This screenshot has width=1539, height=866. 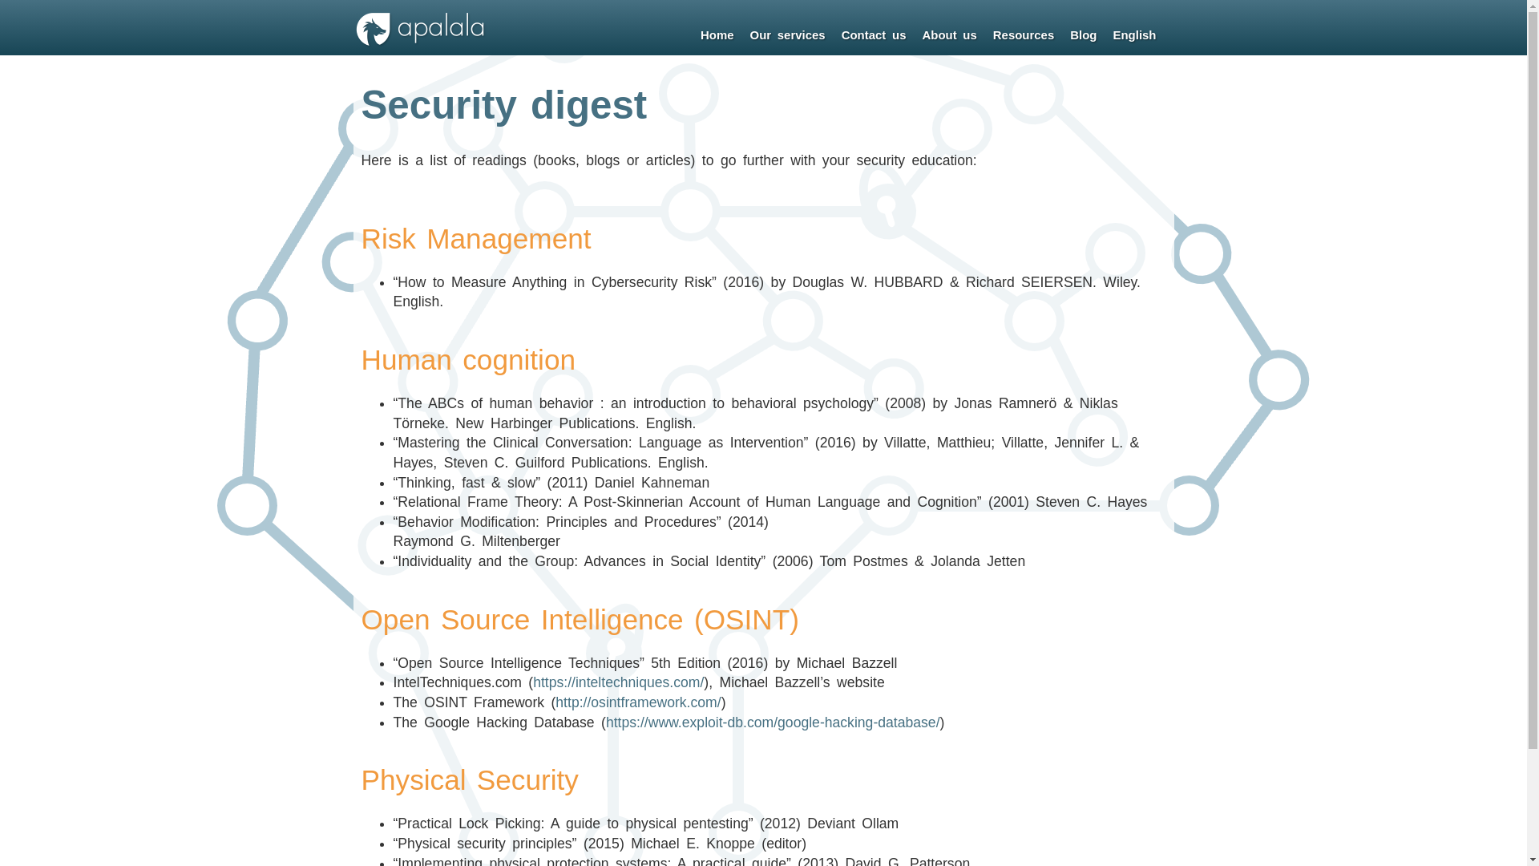 I want to click on https://www.exploit-db.com/google-hacking-database/, so click(x=773, y=722).